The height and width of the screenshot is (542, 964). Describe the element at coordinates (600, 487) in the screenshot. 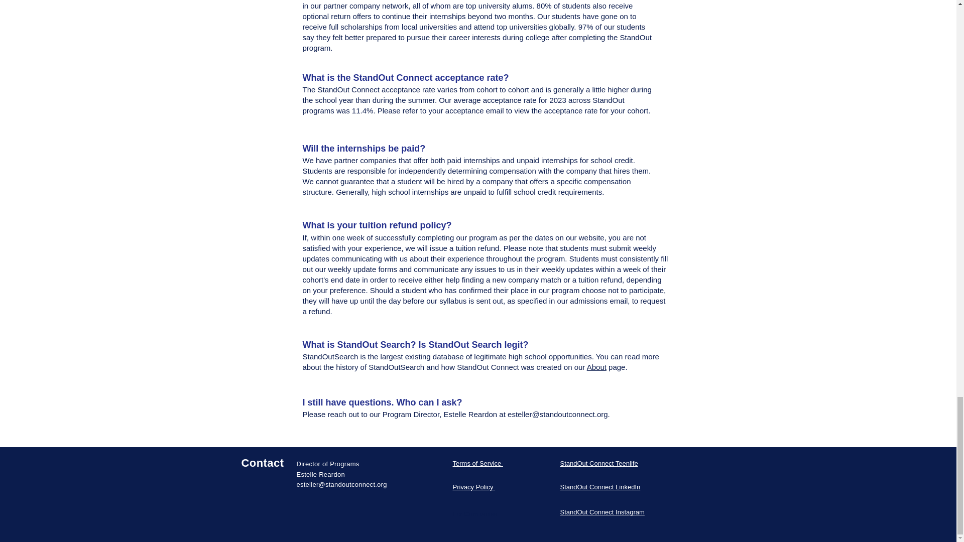

I see `StandOut Connect LinkedIn` at that location.